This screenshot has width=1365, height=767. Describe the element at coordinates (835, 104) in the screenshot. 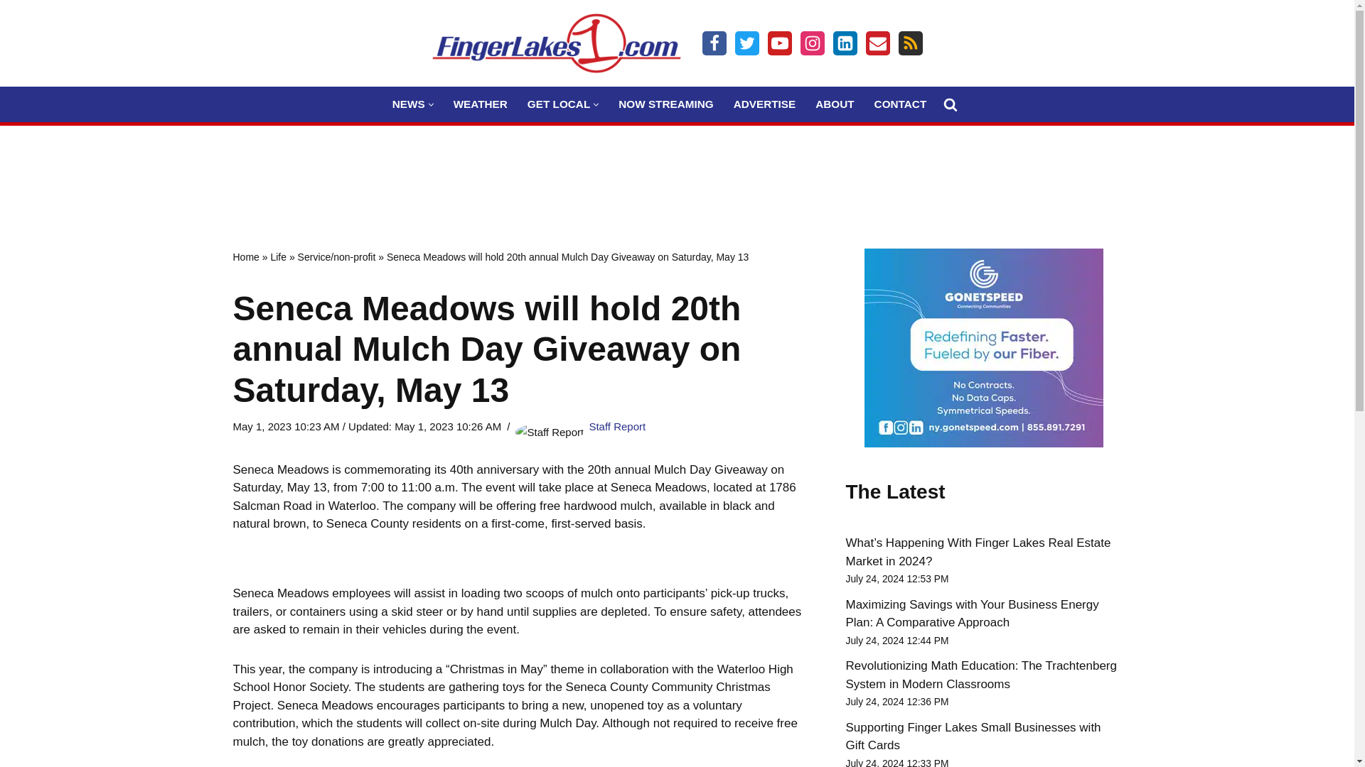

I see `ABOUT` at that location.